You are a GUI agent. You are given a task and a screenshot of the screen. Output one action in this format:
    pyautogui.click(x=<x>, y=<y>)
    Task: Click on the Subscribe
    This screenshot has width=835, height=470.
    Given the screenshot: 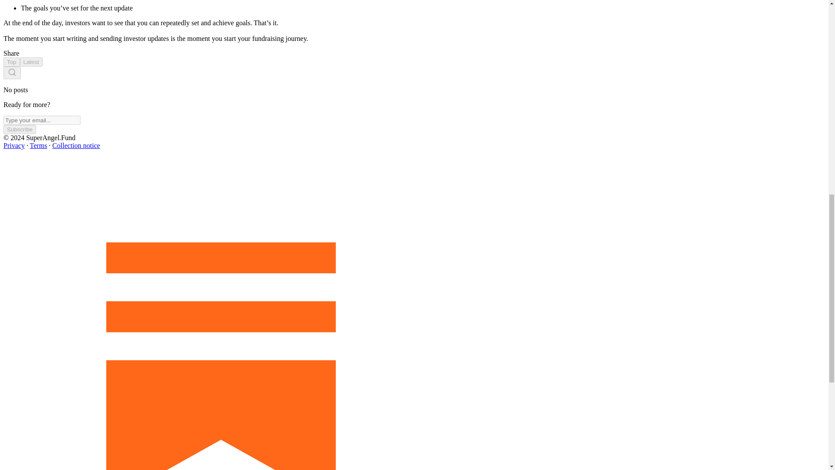 What is the action you would take?
    pyautogui.click(x=19, y=129)
    